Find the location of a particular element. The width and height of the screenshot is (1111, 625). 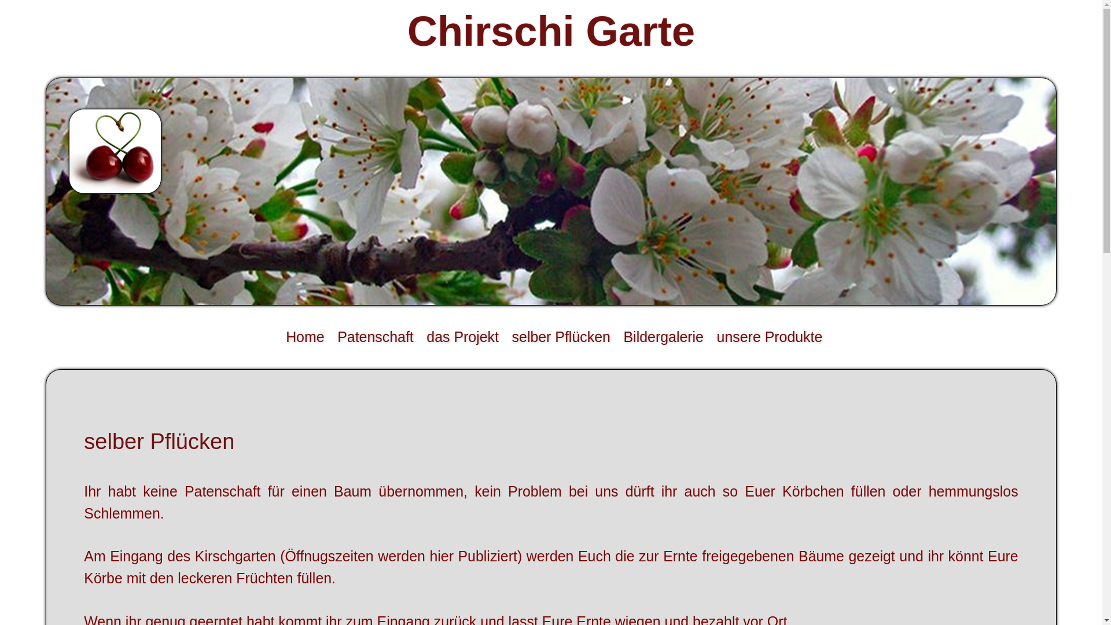

Patenschaft is located at coordinates (376, 337).